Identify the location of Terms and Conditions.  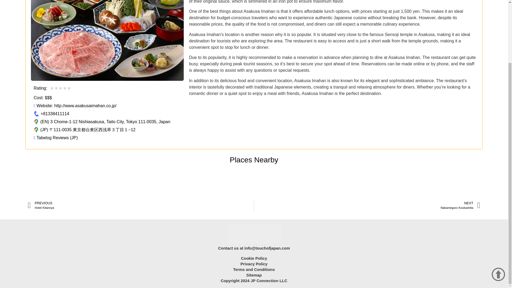
(254, 269).